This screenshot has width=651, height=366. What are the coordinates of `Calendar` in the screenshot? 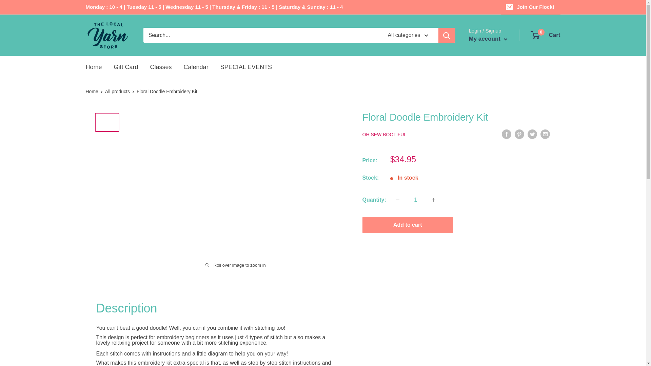 It's located at (416, 200).